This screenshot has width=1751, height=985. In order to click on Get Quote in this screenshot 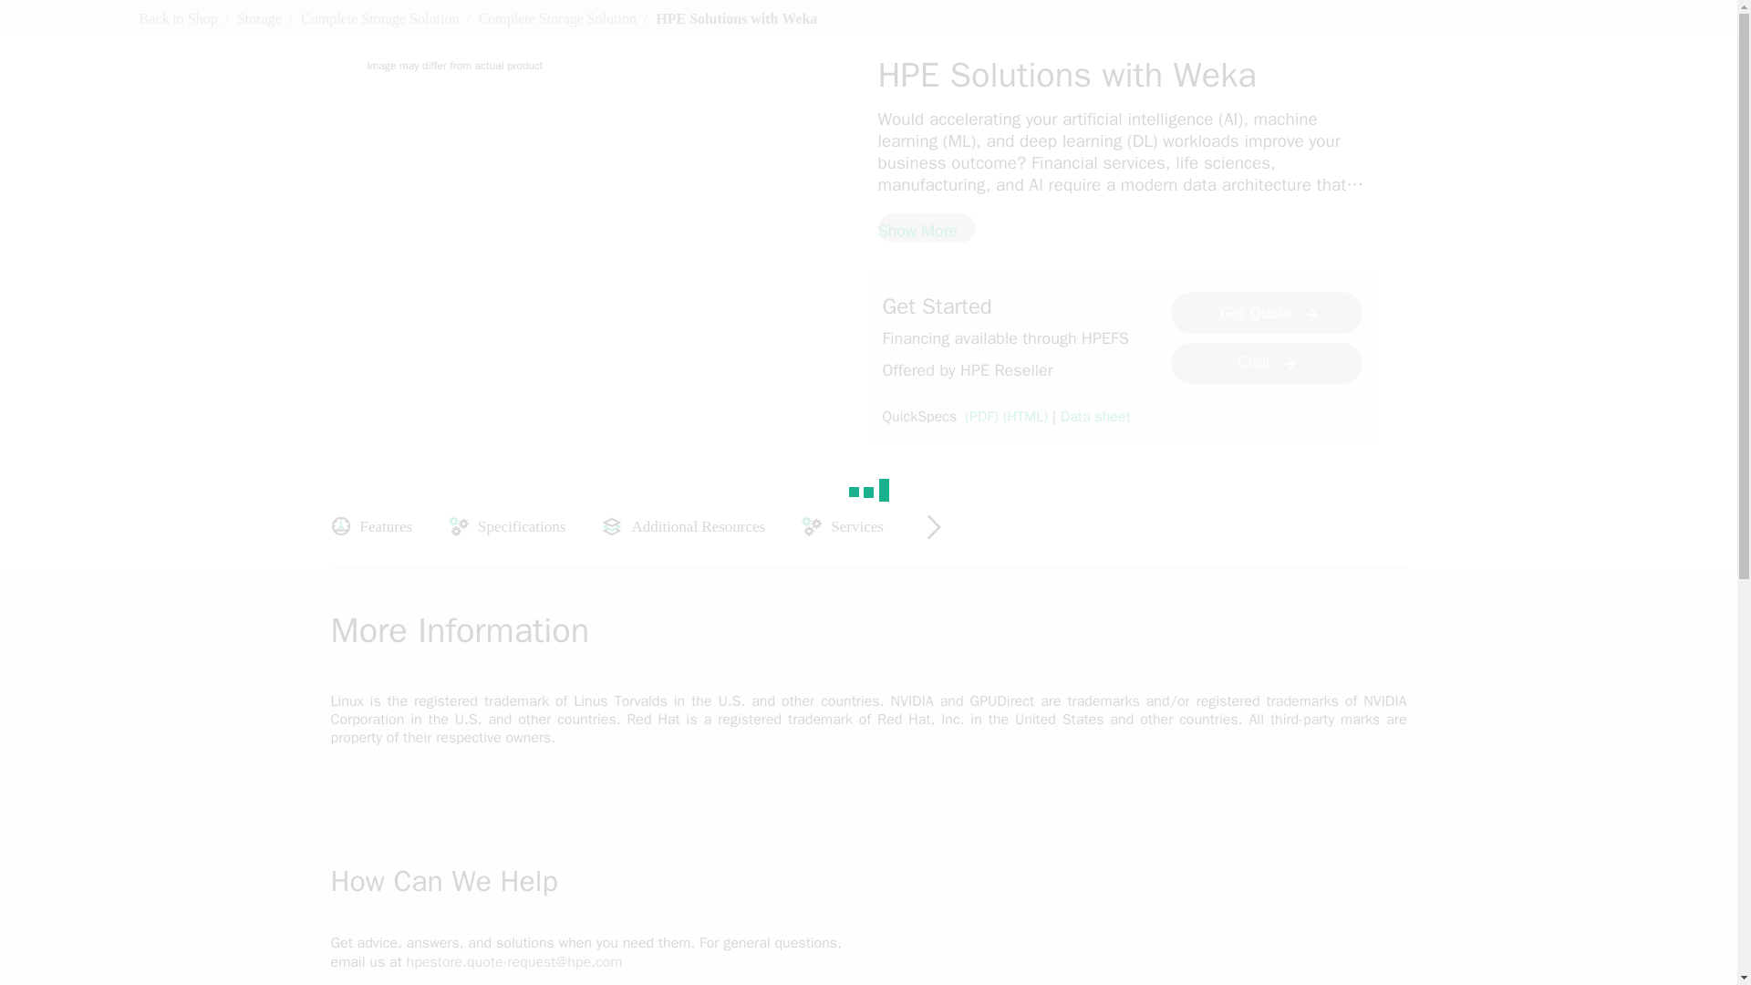, I will do `click(1266, 312)`.